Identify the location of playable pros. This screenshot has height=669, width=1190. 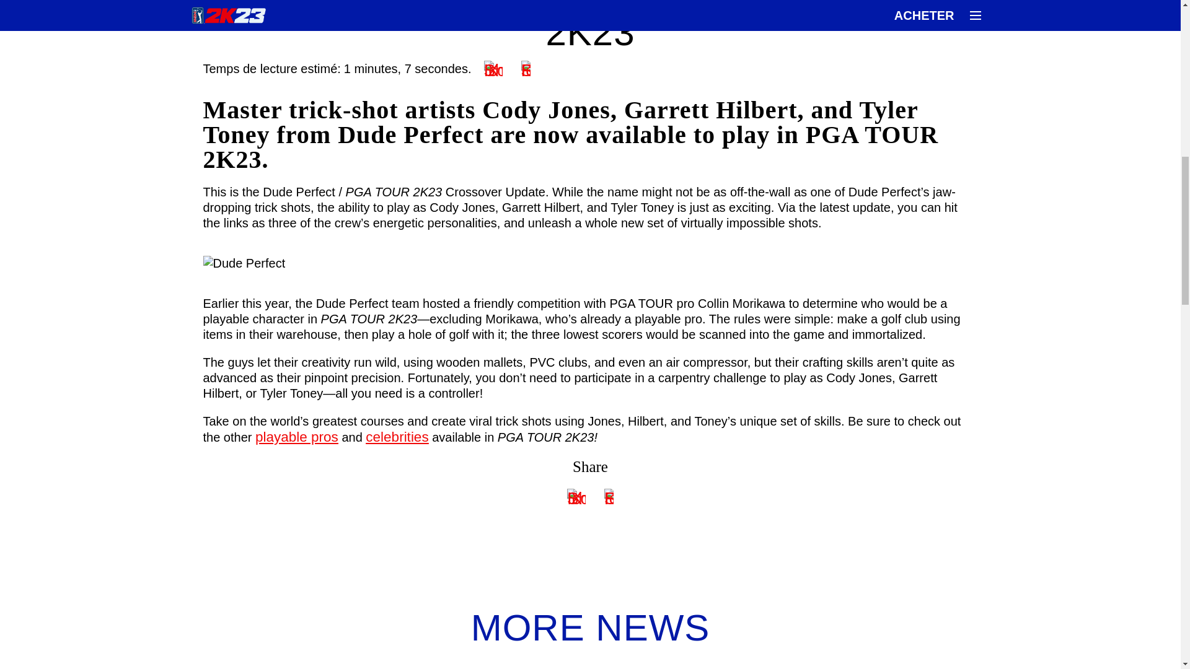
(296, 437).